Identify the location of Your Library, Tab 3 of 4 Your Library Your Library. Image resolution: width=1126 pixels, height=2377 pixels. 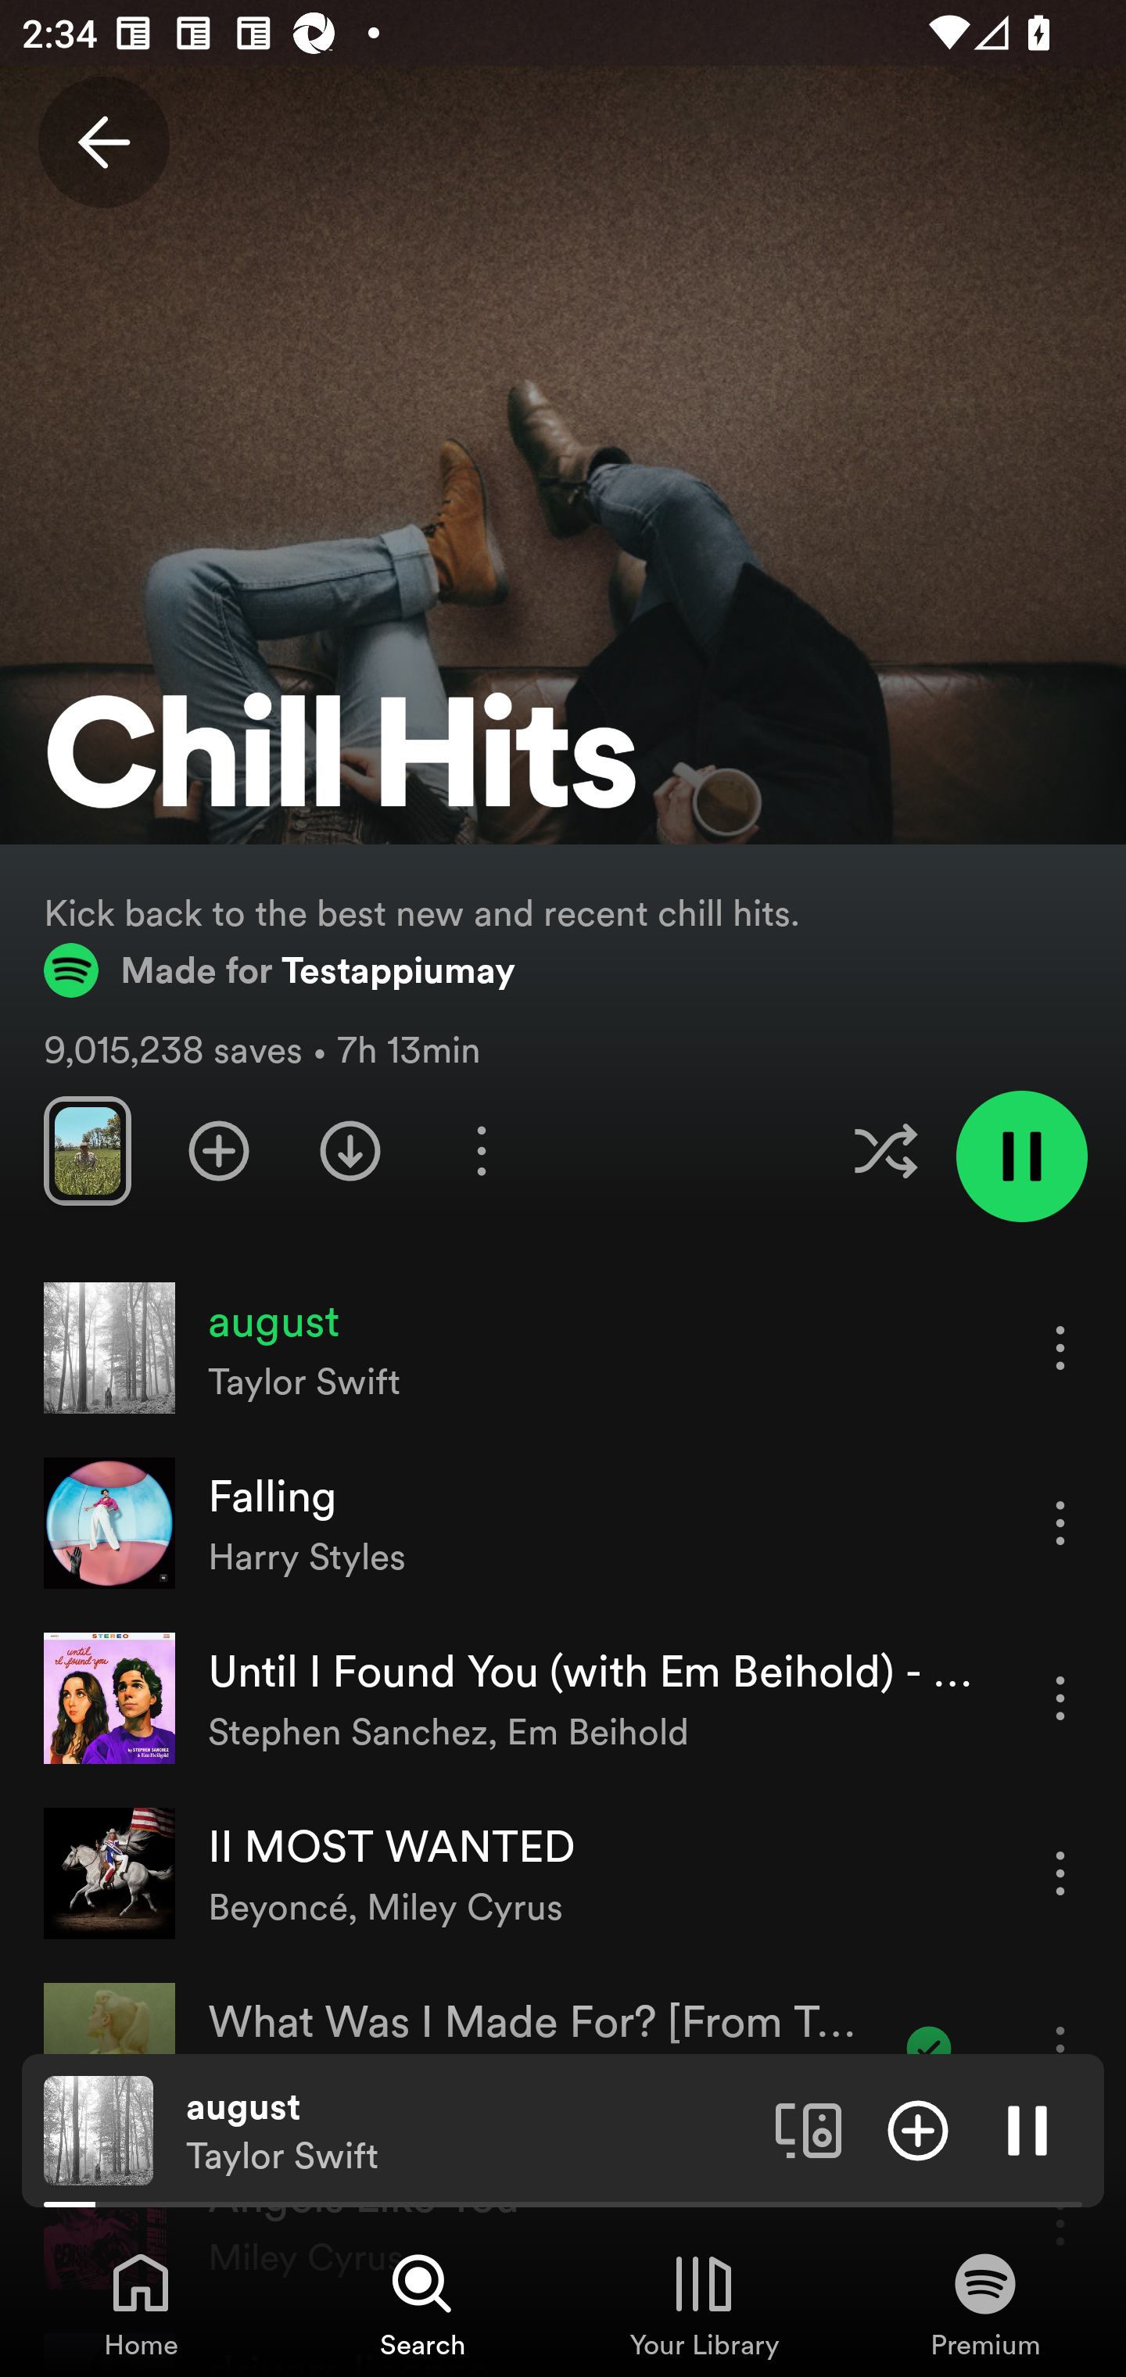
(704, 2304).